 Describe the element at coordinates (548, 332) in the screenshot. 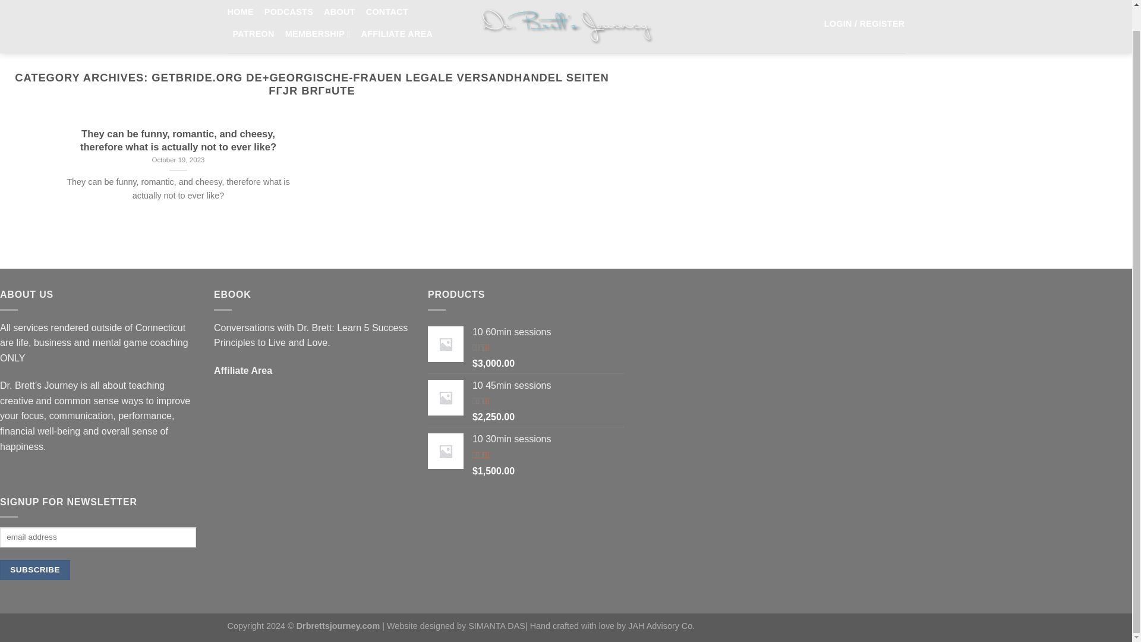

I see `10 60min sessions` at that location.